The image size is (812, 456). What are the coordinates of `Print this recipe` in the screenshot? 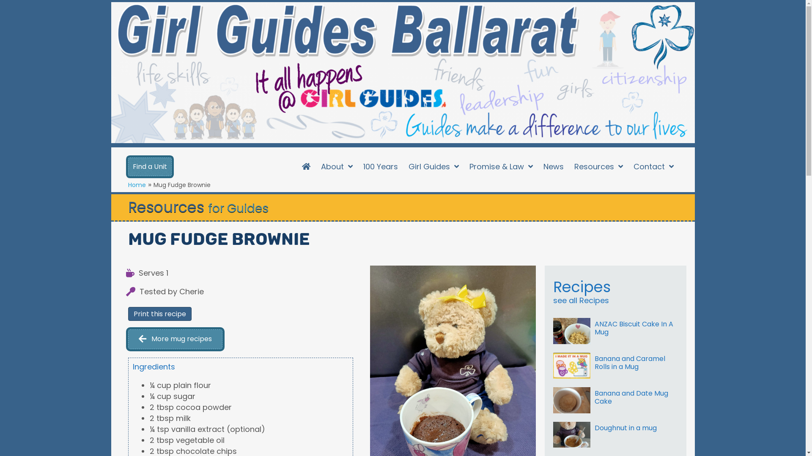 It's located at (159, 314).